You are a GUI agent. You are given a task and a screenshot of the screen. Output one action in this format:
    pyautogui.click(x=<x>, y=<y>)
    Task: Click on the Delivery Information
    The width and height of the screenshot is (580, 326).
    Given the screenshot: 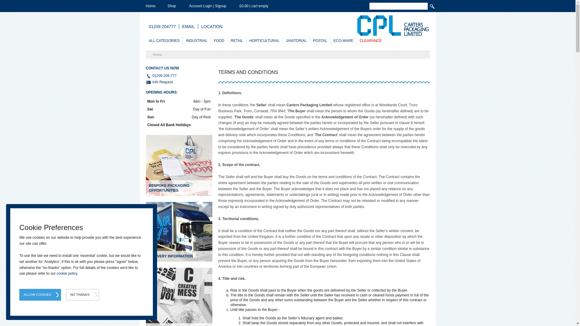 What is the action you would take?
    pyautogui.click(x=179, y=232)
    